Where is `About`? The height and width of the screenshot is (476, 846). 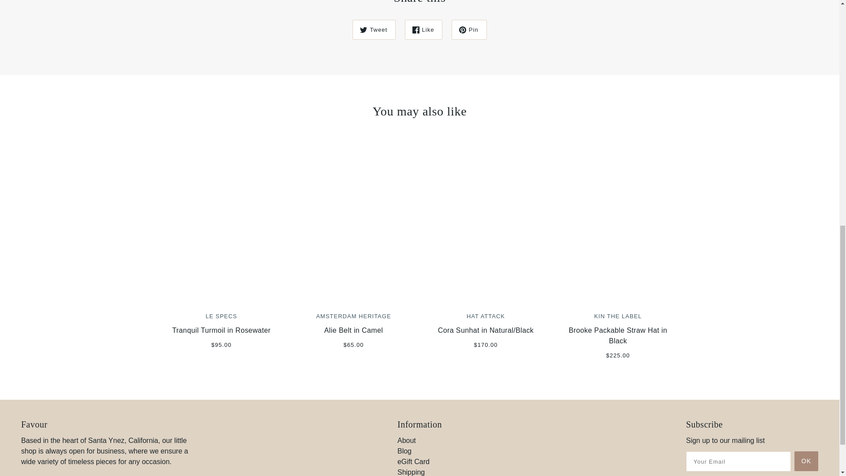
About is located at coordinates (407, 440).